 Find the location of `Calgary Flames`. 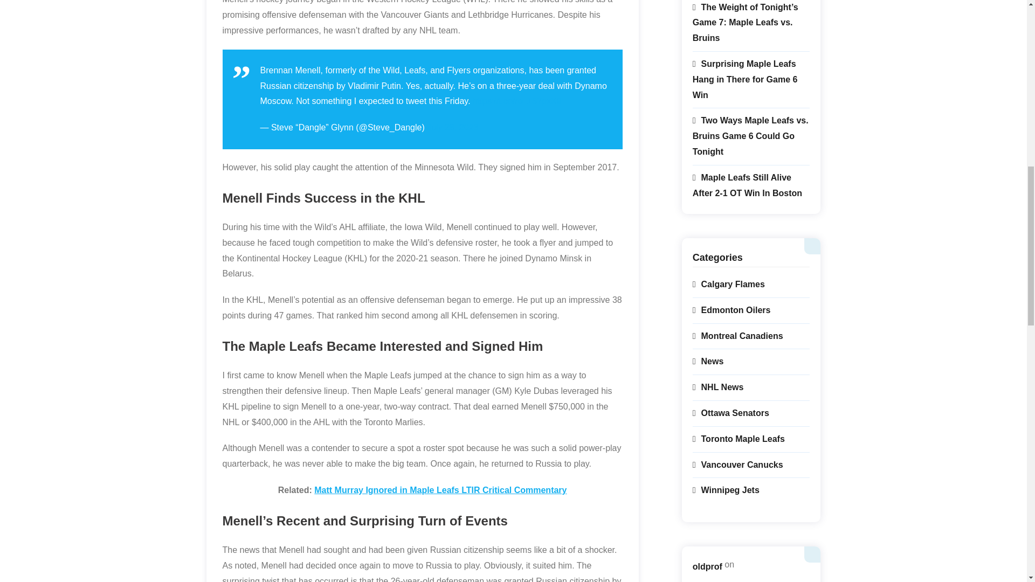

Calgary Flames is located at coordinates (728, 285).